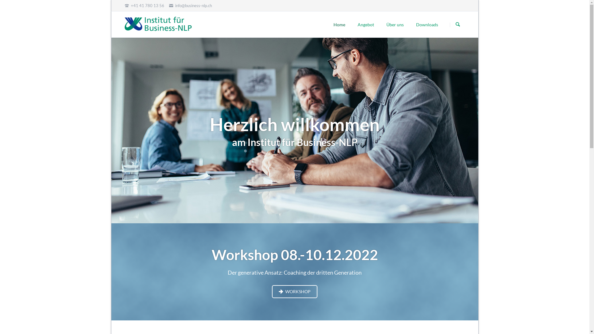 This screenshot has height=334, width=594. Describe the element at coordinates (191, 6) in the screenshot. I see `info@business-nlp.ch` at that location.